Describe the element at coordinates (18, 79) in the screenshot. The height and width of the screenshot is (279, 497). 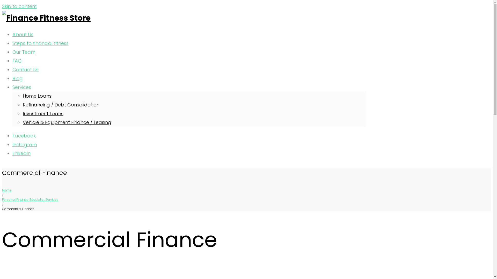
I see `Blog` at that location.